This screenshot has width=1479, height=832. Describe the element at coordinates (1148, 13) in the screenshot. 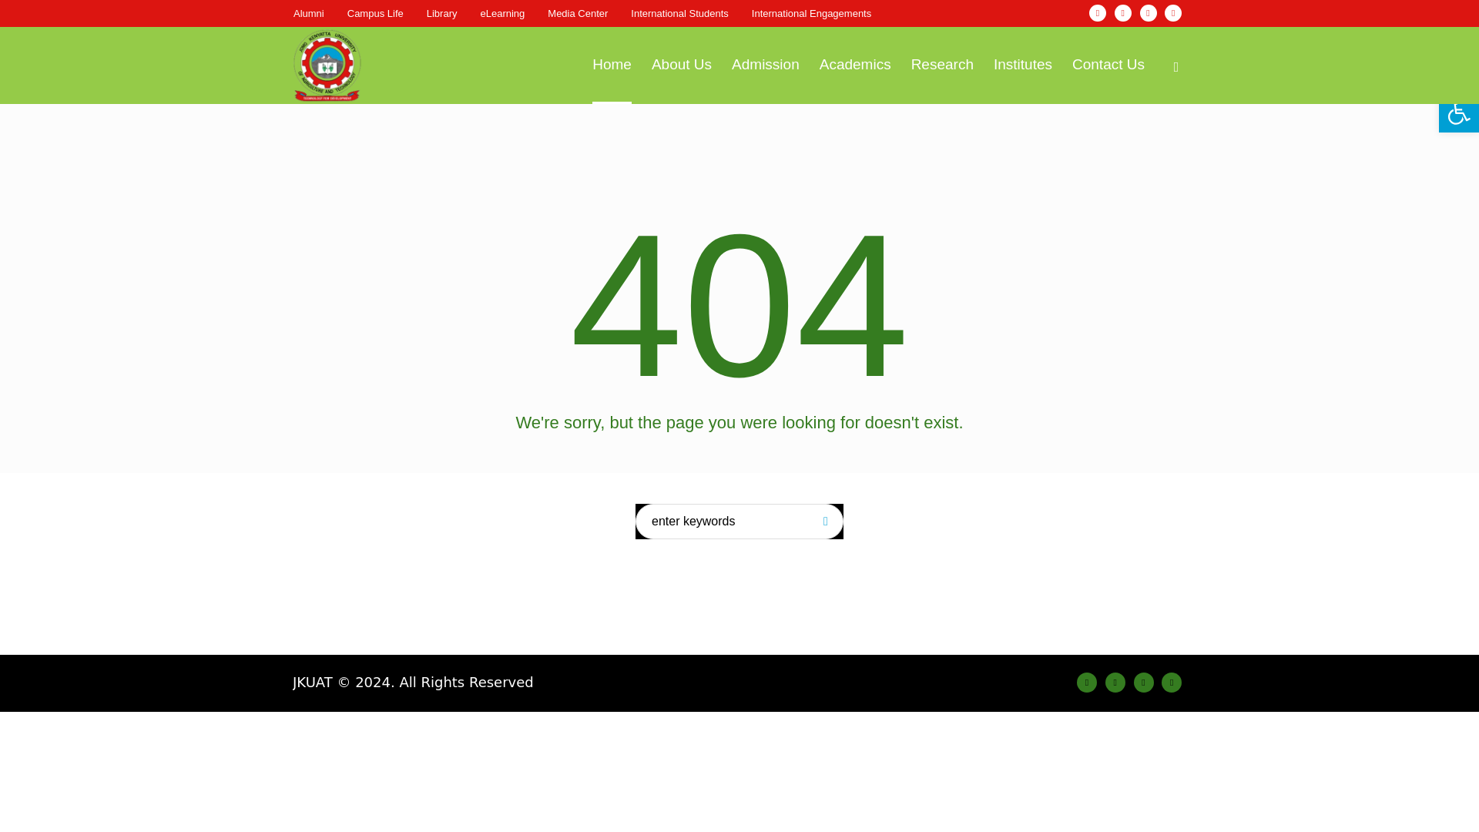

I see `Twitter` at that location.